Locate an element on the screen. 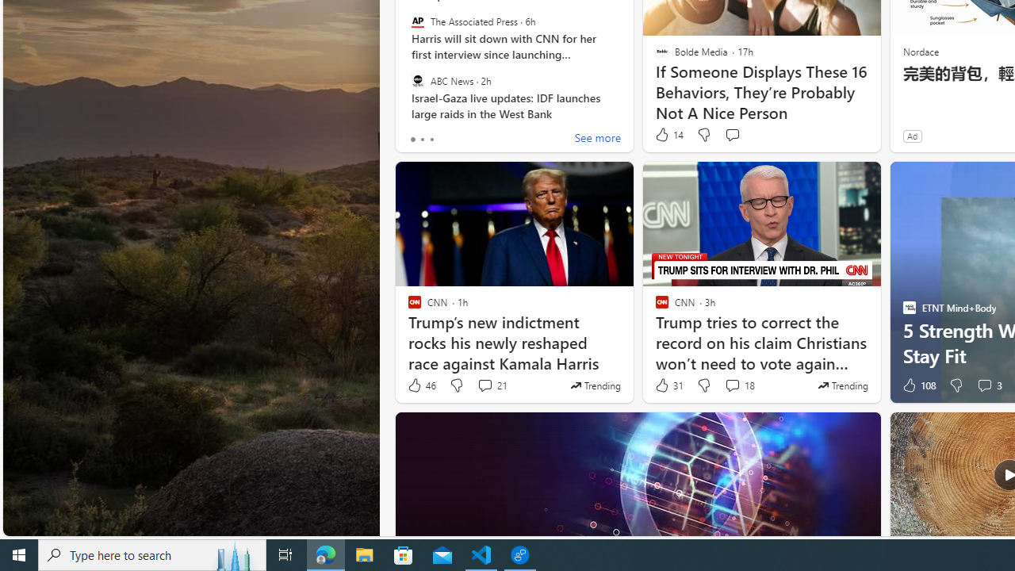 This screenshot has width=1015, height=571. 46 Like is located at coordinates (421, 385).